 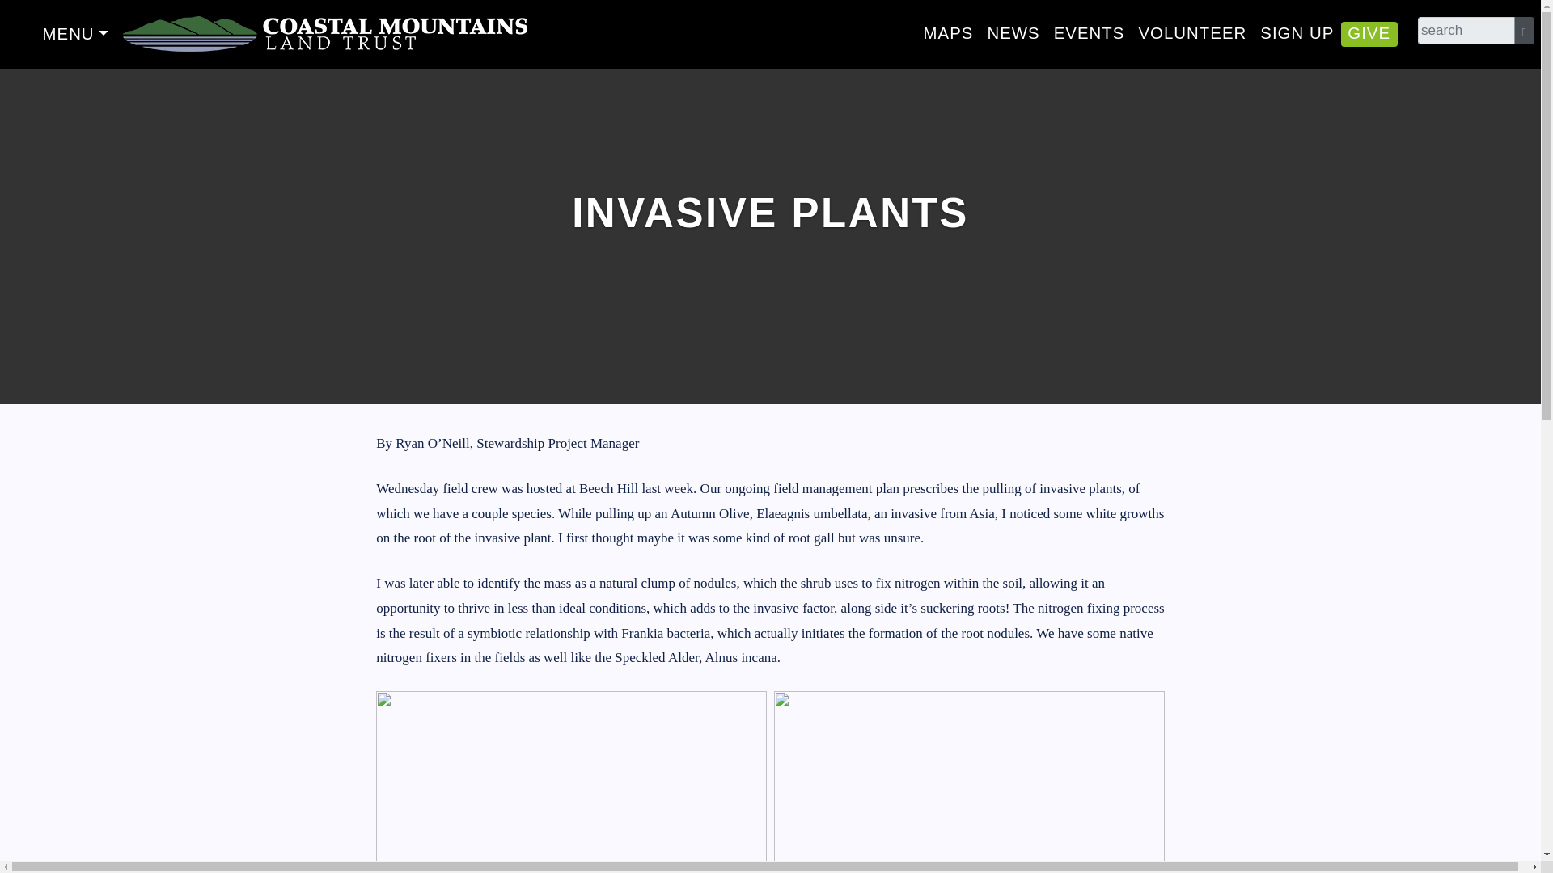 What do you see at coordinates (74, 34) in the screenshot?
I see `MENU` at bounding box center [74, 34].